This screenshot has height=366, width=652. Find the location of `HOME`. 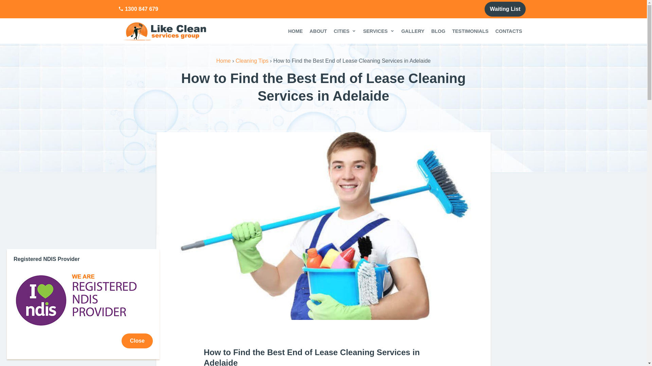

HOME is located at coordinates (295, 31).